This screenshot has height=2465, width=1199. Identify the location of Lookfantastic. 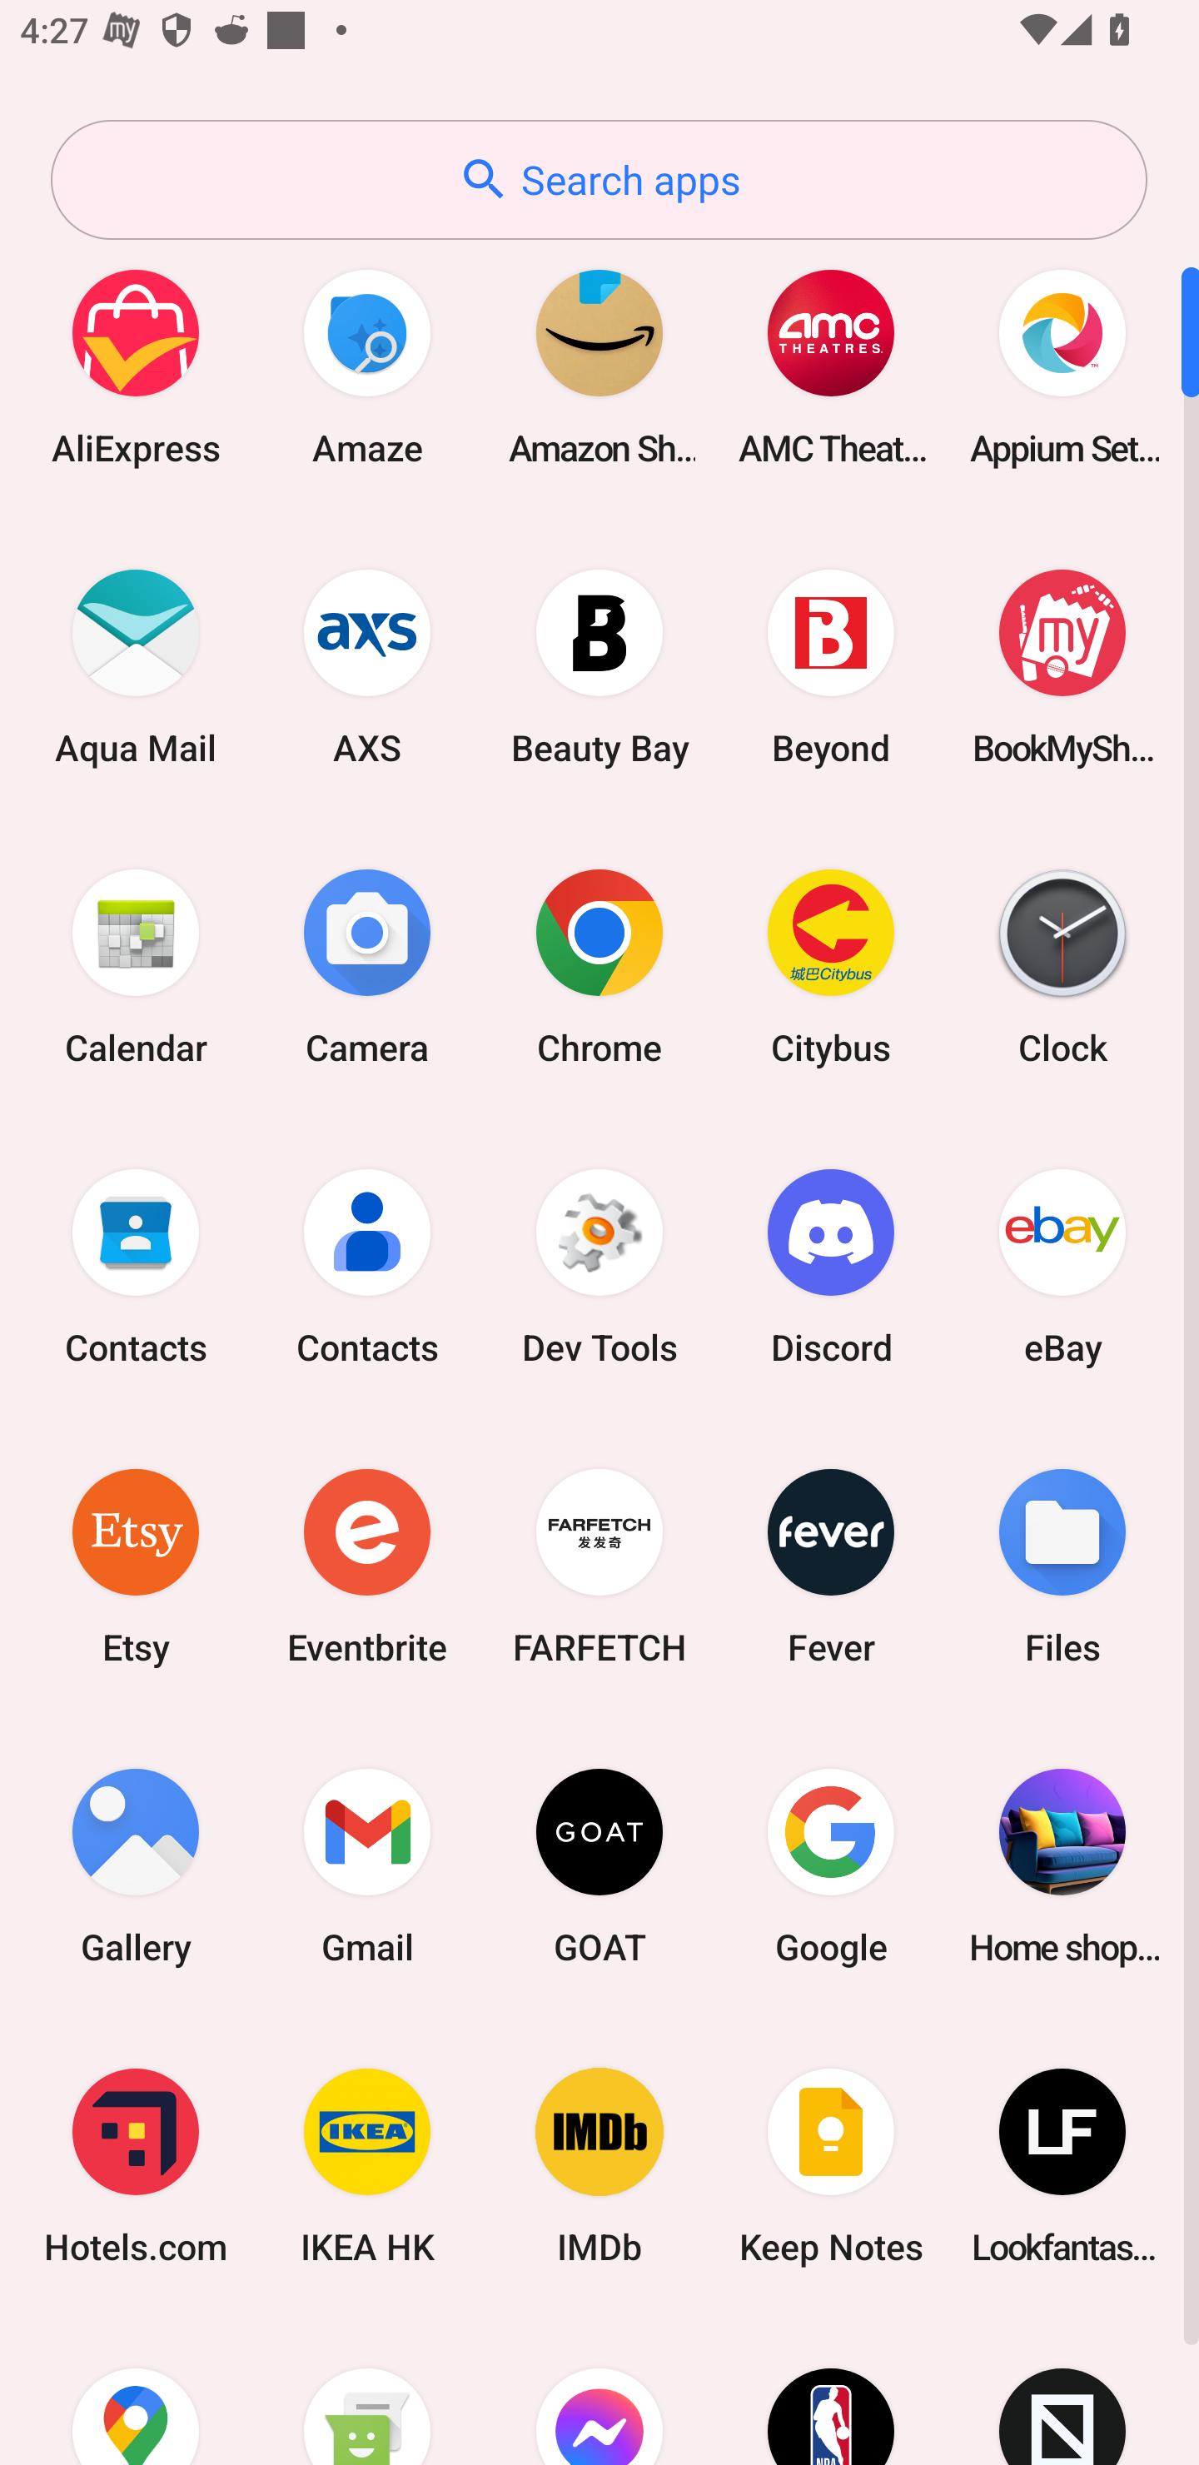
(1062, 2167).